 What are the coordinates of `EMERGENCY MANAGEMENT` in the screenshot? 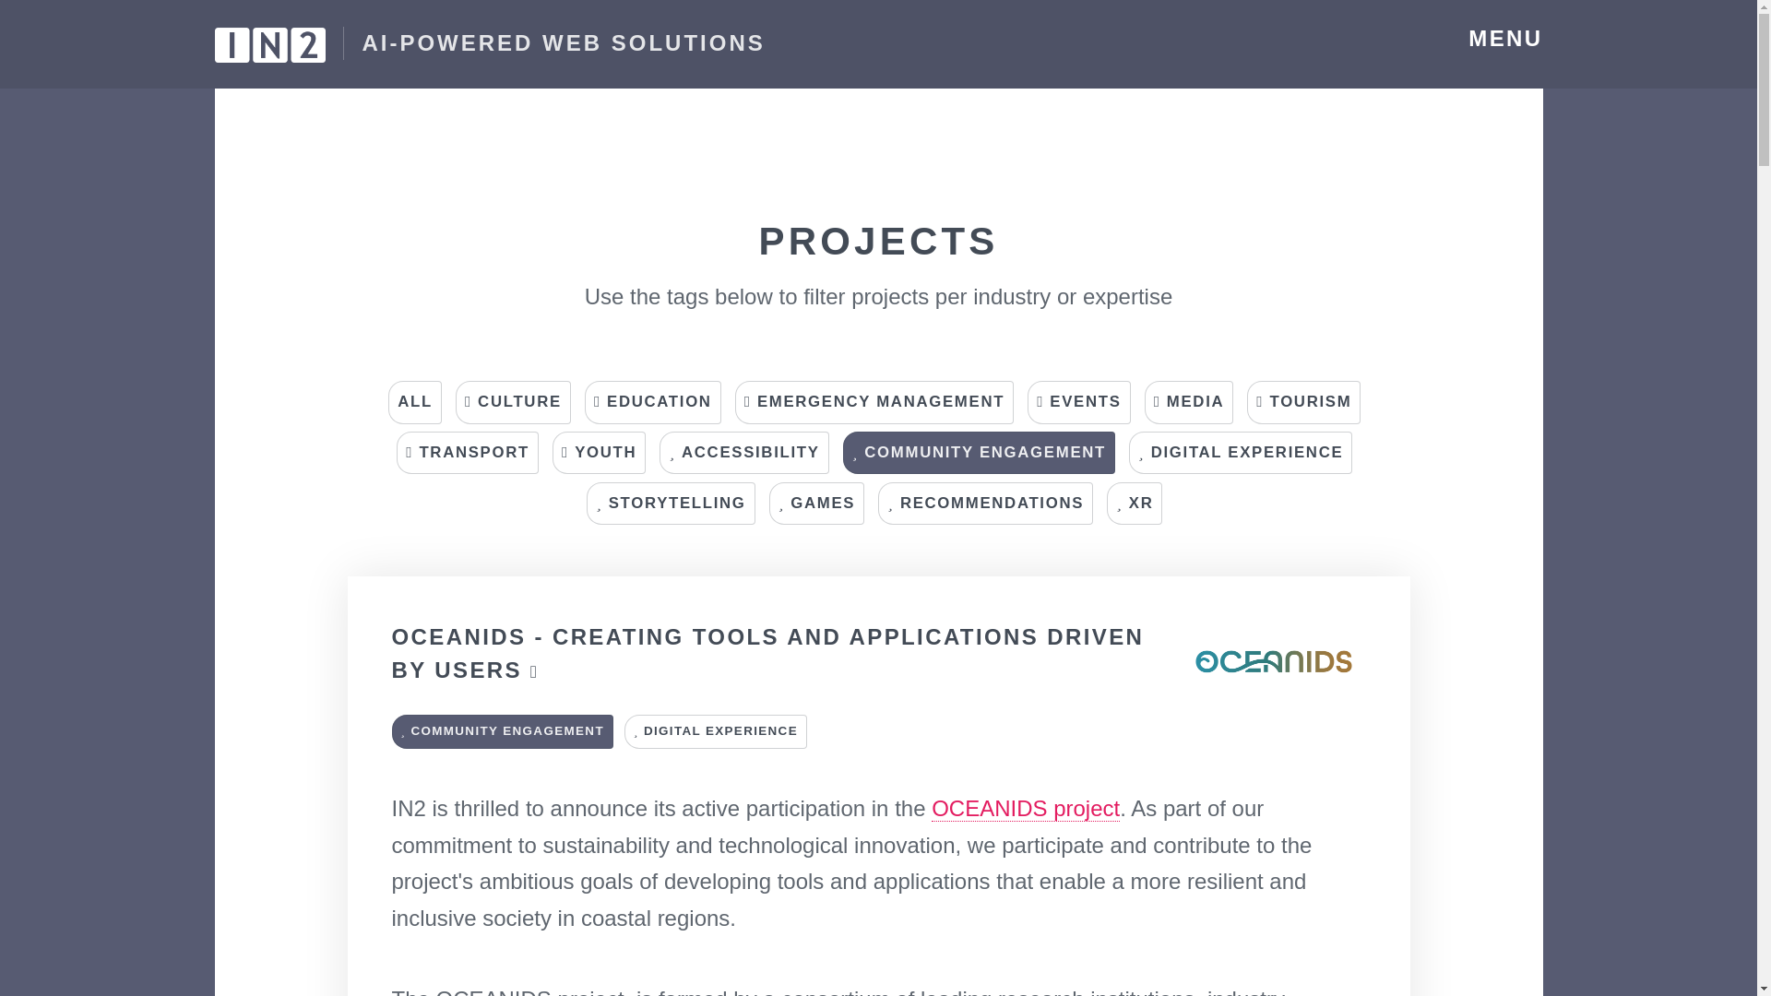 It's located at (874, 402).